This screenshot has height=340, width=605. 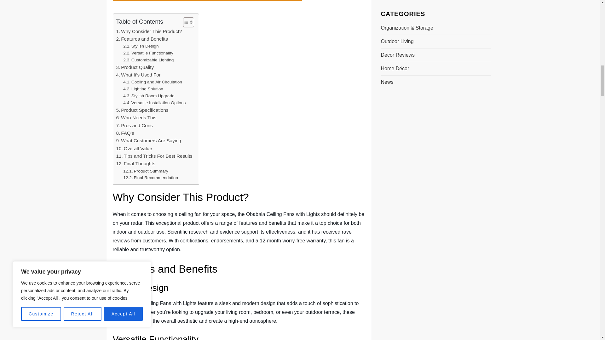 What do you see at coordinates (148, 60) in the screenshot?
I see `Customizable Lighting` at bounding box center [148, 60].